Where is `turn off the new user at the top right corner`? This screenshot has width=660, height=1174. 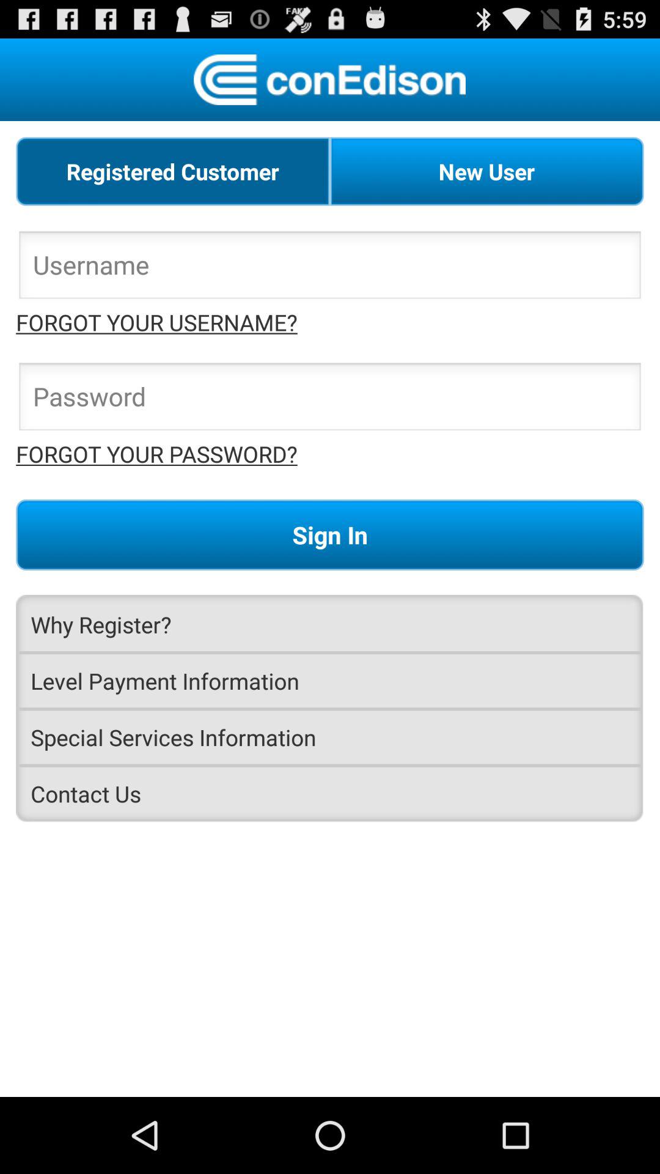
turn off the new user at the top right corner is located at coordinates (486, 171).